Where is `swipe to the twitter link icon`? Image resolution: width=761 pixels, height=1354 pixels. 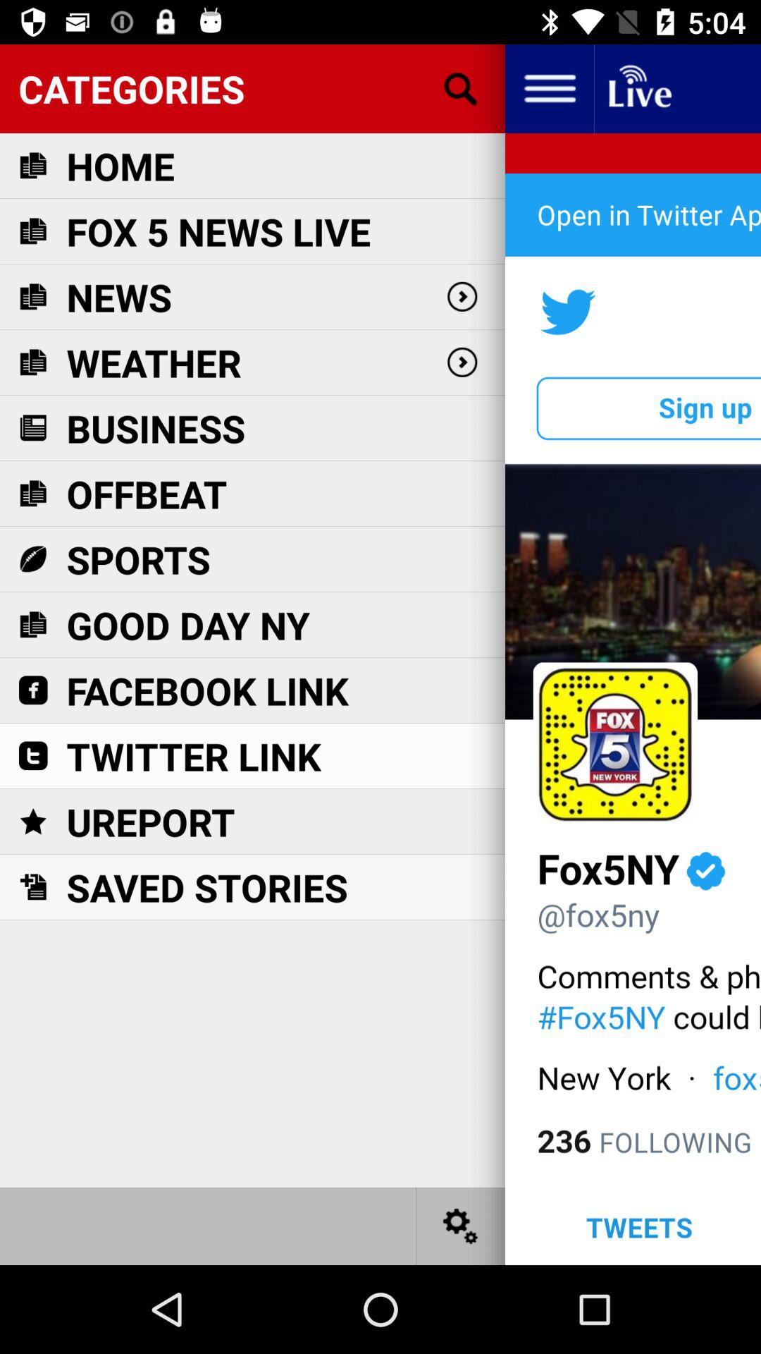
swipe to the twitter link icon is located at coordinates (194, 756).